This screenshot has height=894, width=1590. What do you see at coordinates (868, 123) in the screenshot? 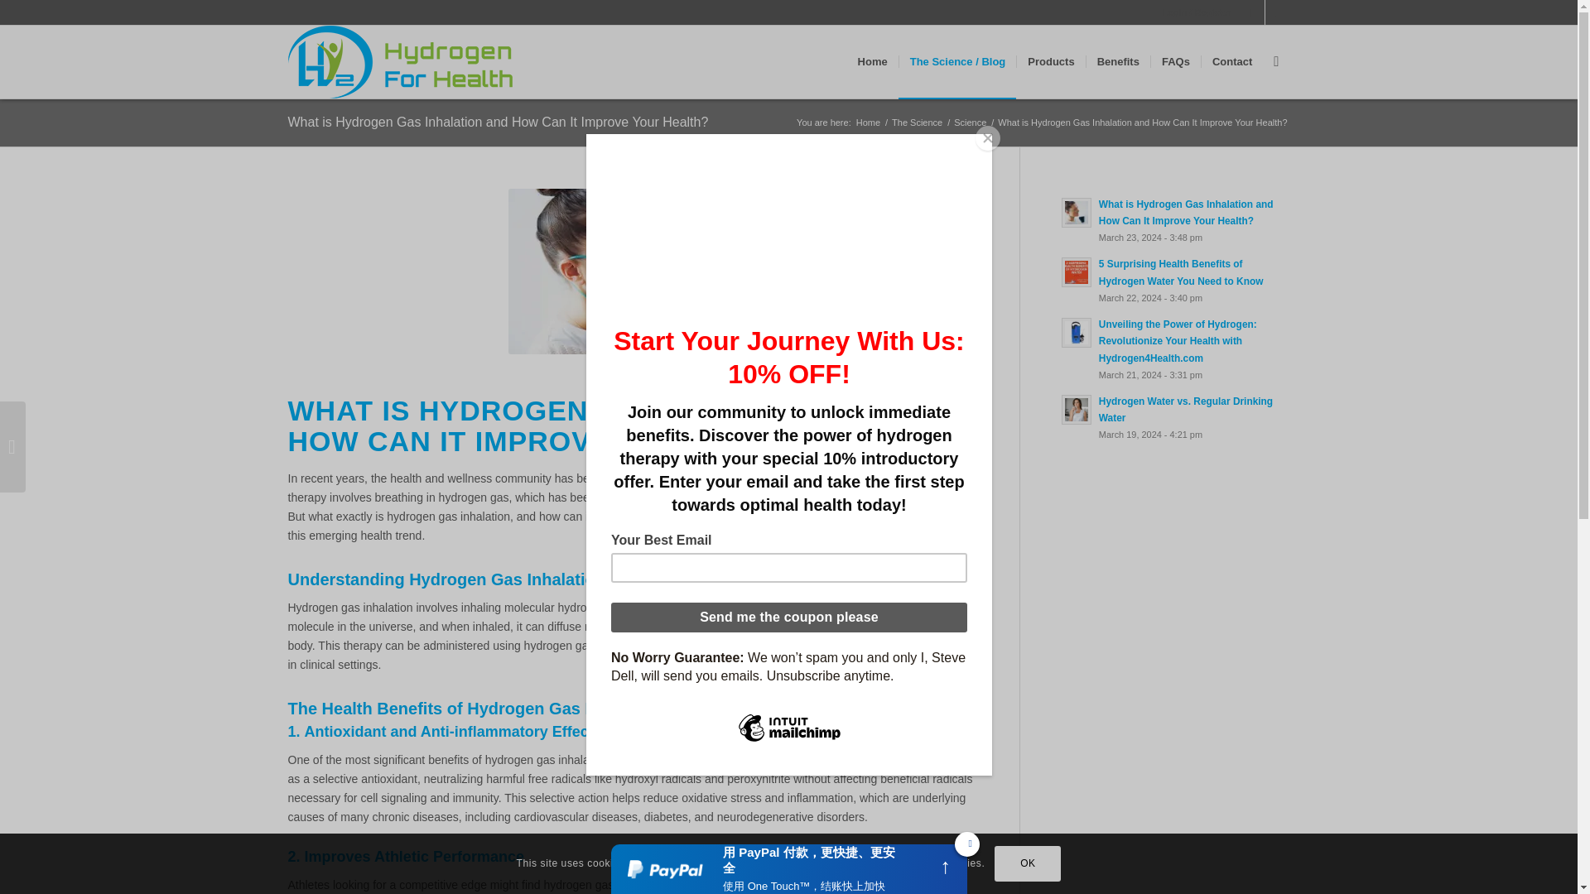
I see `Hydrogen For Health` at bounding box center [868, 123].